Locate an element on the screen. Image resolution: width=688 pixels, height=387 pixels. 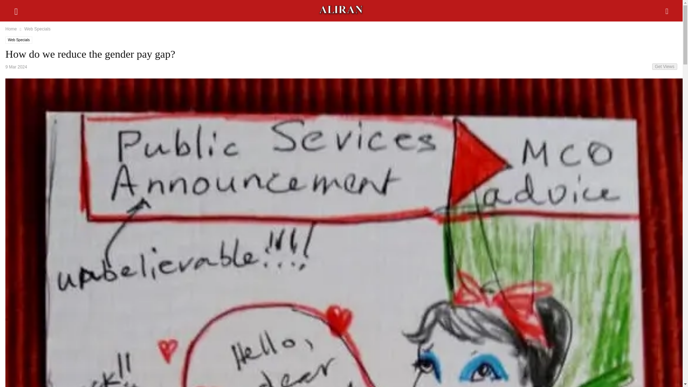
View all posts in Web Specials is located at coordinates (37, 29).